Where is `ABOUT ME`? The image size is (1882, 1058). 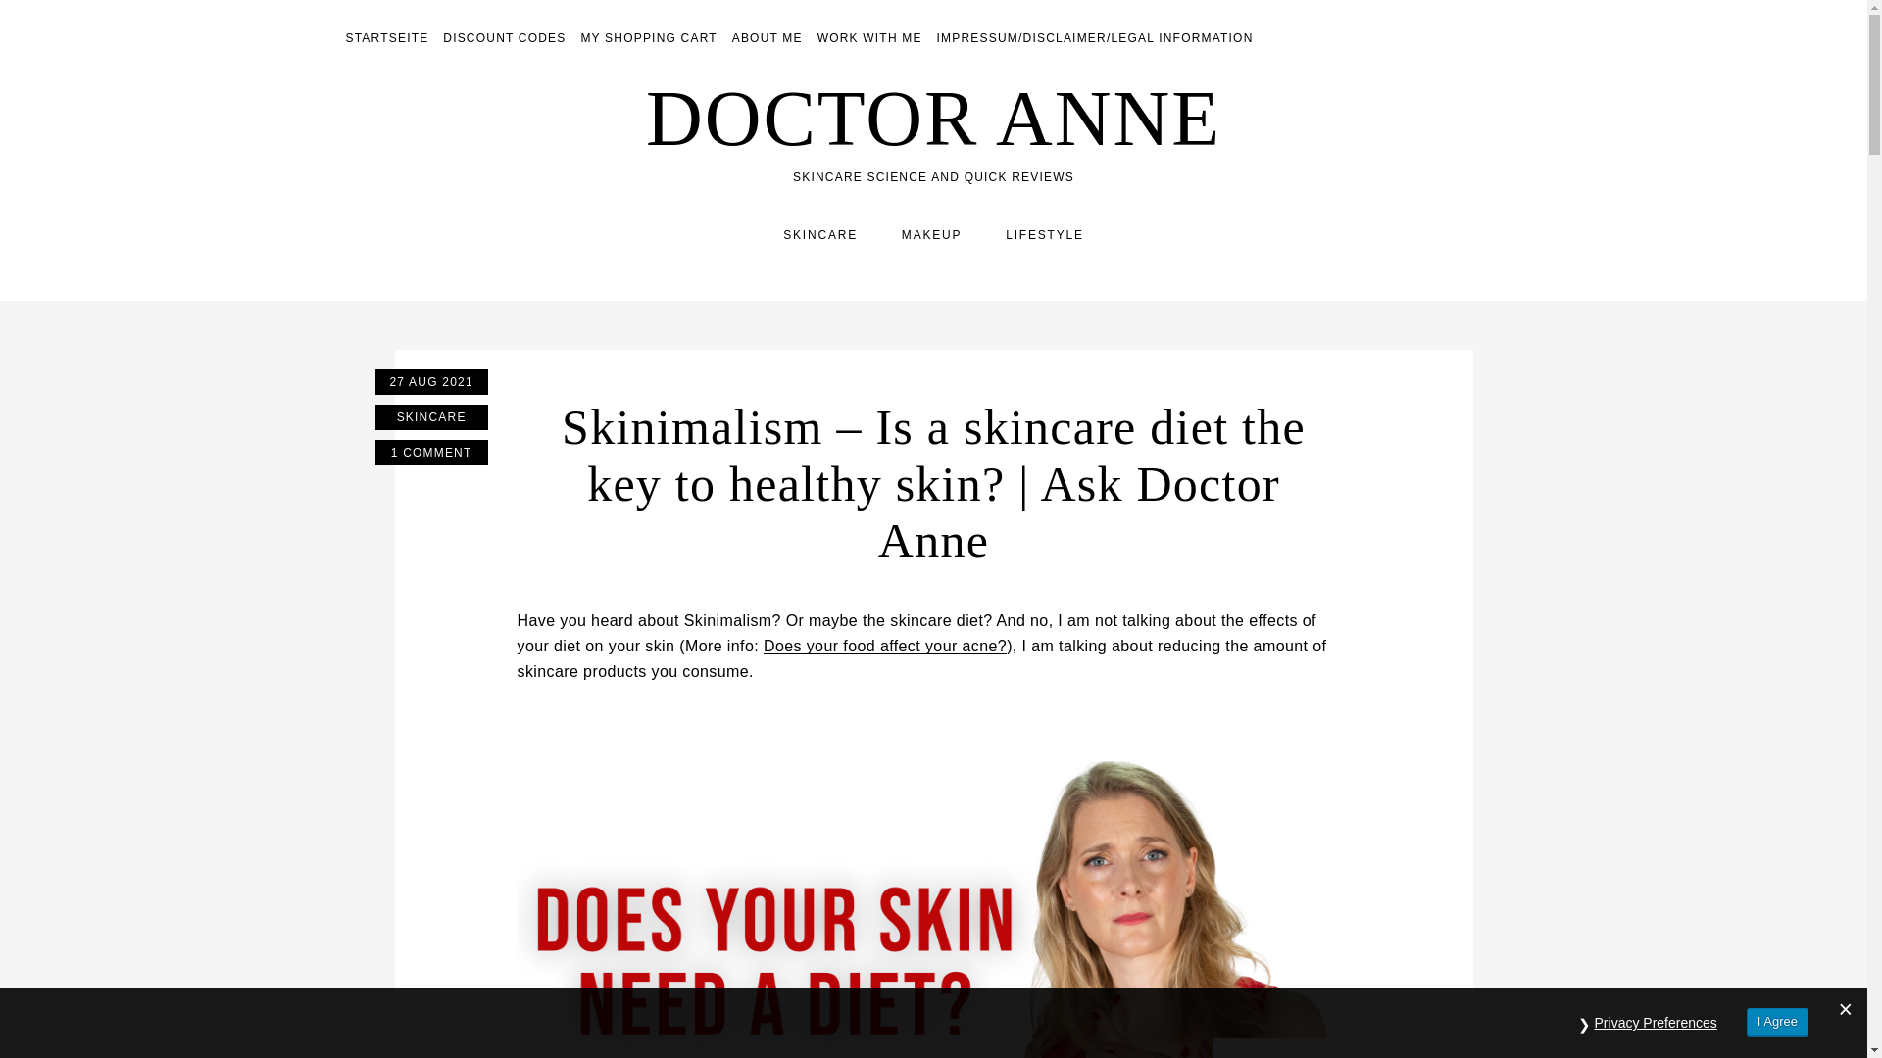
ABOUT ME is located at coordinates (767, 38).